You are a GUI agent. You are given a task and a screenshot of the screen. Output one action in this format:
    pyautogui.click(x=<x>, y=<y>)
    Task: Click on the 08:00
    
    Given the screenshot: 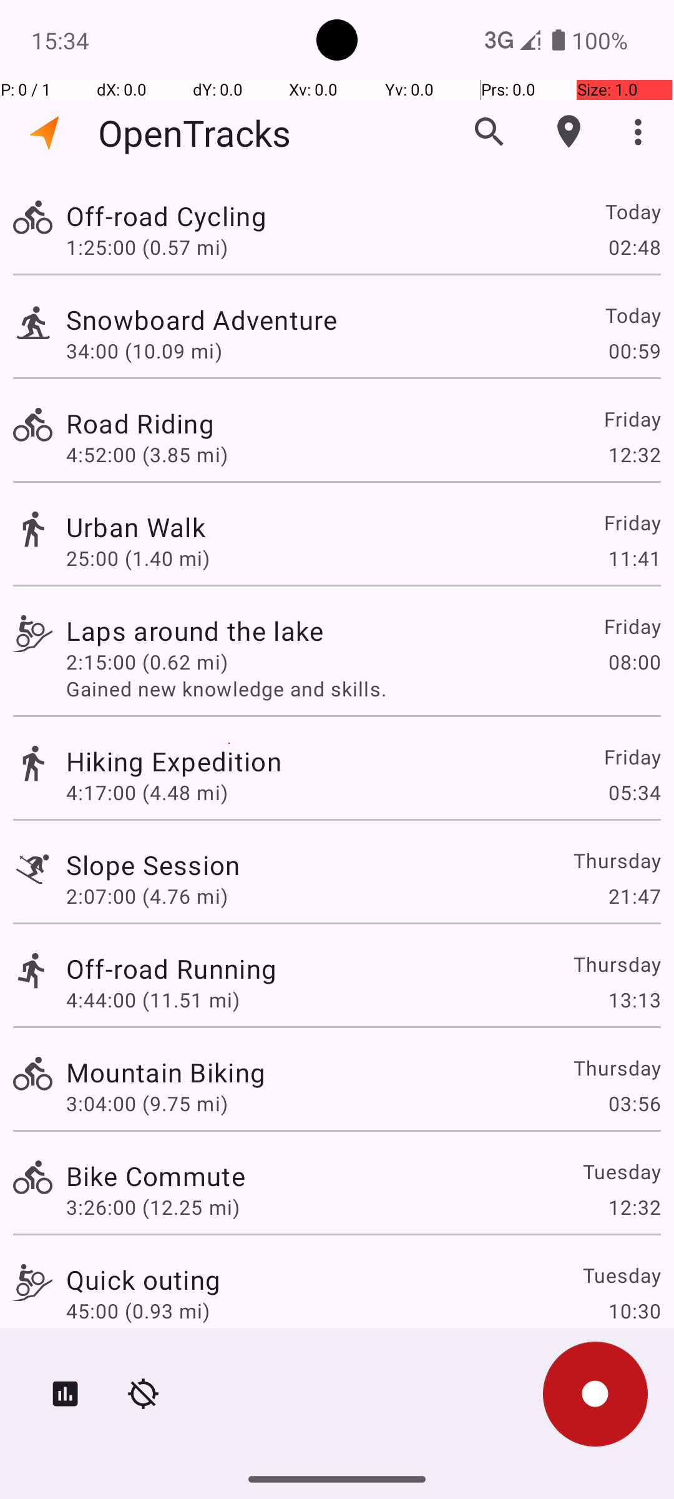 What is the action you would take?
    pyautogui.click(x=634, y=662)
    